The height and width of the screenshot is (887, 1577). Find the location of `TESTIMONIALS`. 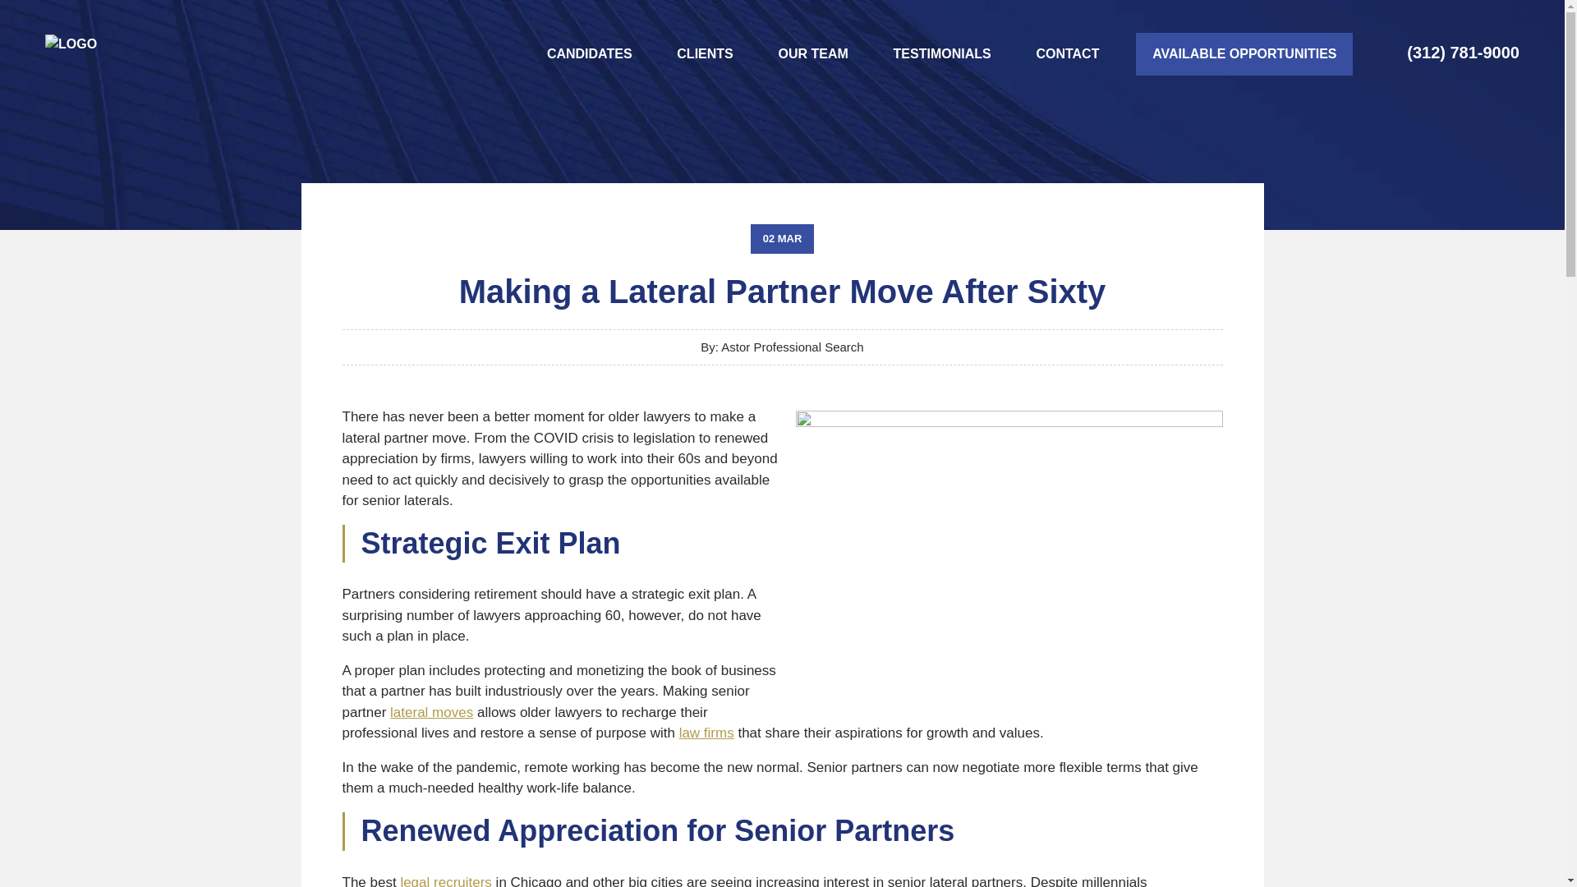

TESTIMONIALS is located at coordinates (943, 54).